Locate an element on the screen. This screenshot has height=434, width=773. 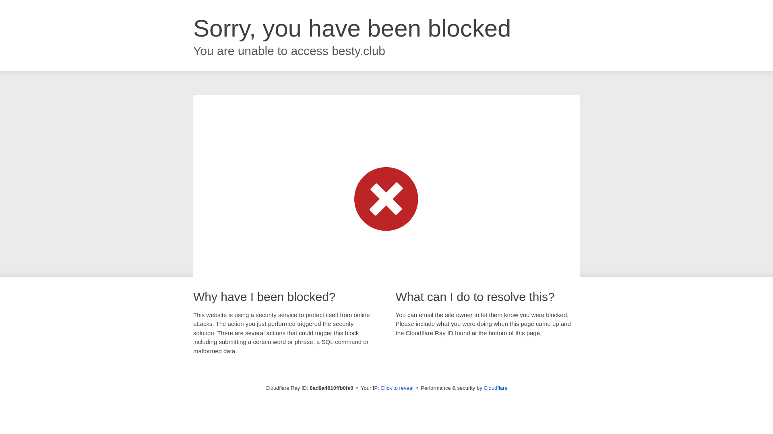
Click to reveal is located at coordinates (397, 388).